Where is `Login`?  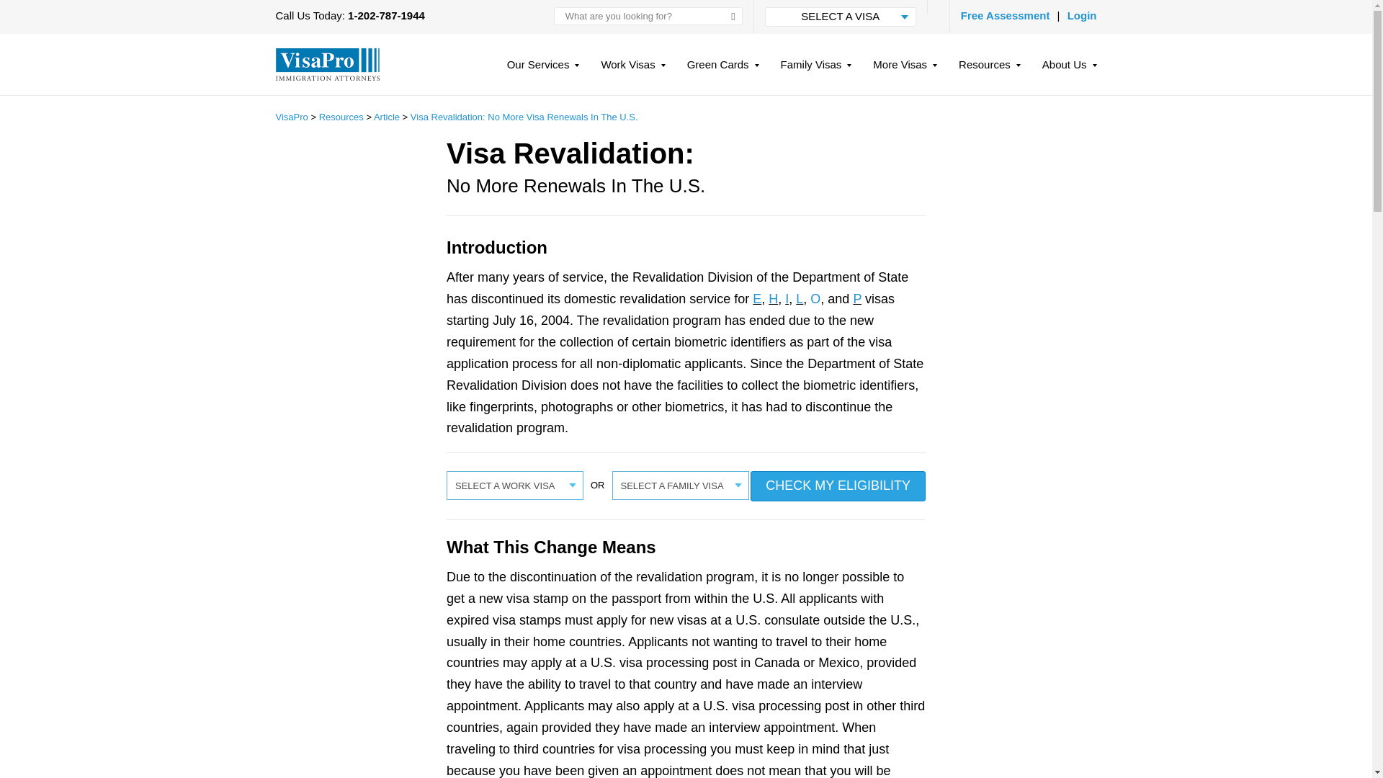
Login is located at coordinates (1082, 15).